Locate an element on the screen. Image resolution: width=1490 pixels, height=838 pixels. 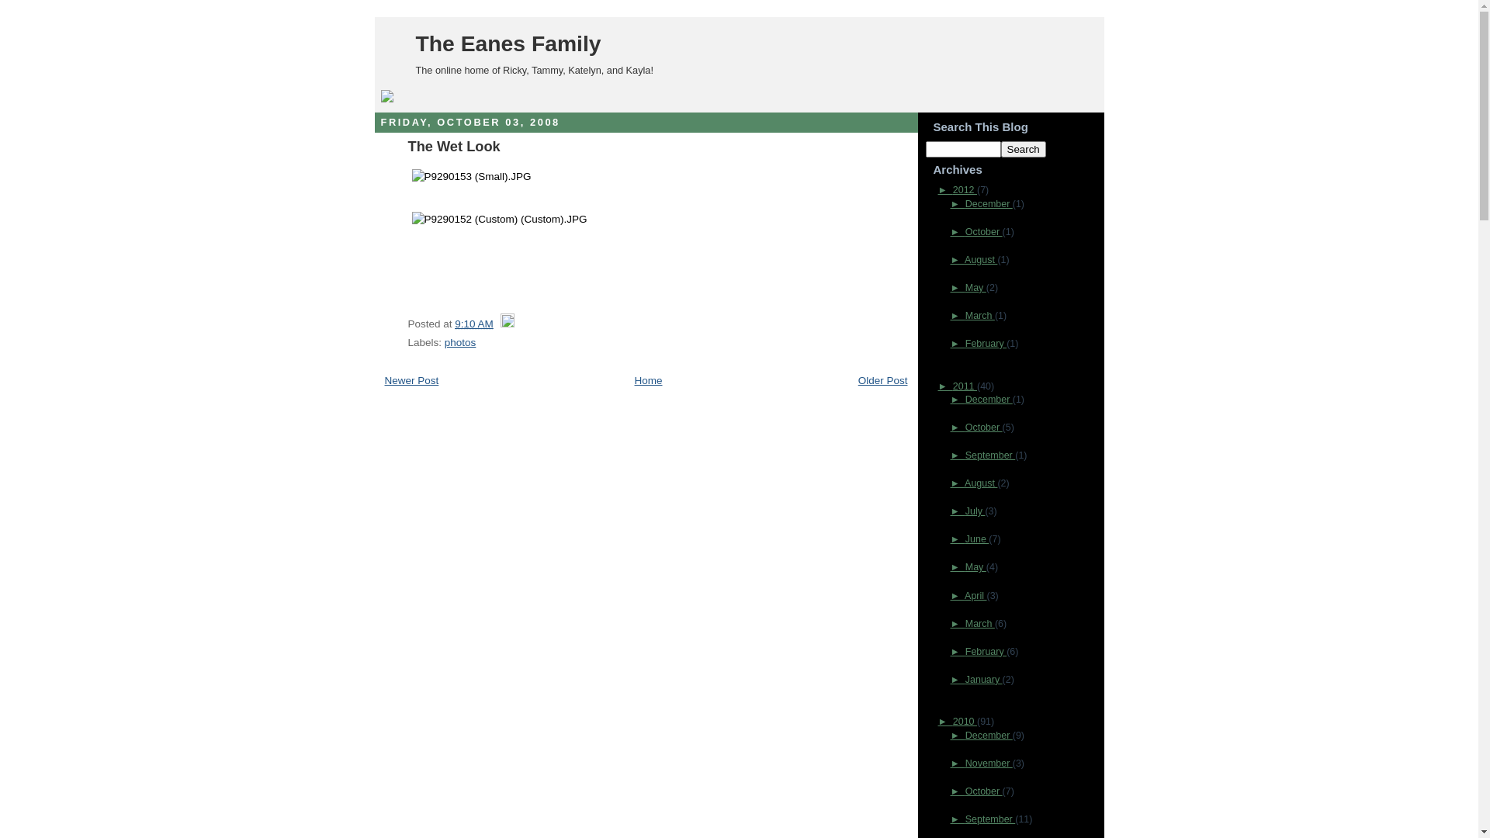
The Wet Look is located at coordinates (455, 146).